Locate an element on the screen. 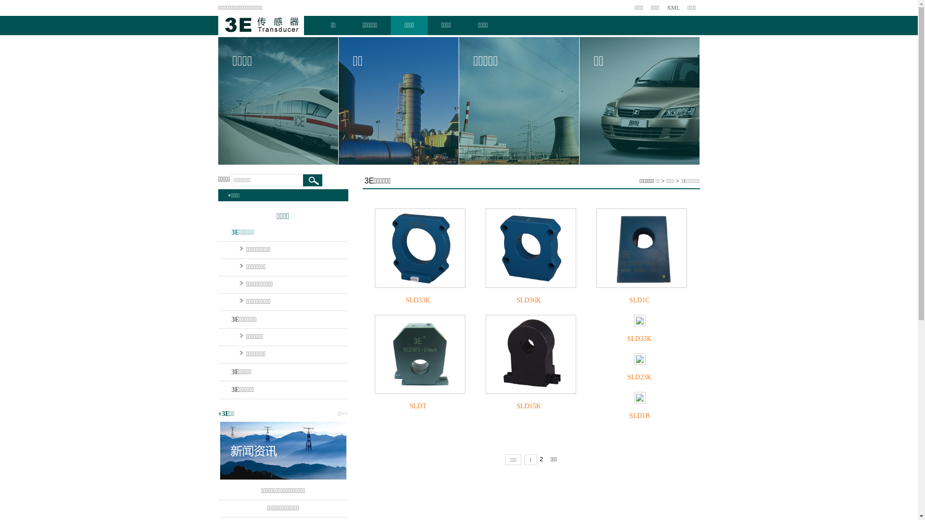  SLD33K is located at coordinates (640, 339).